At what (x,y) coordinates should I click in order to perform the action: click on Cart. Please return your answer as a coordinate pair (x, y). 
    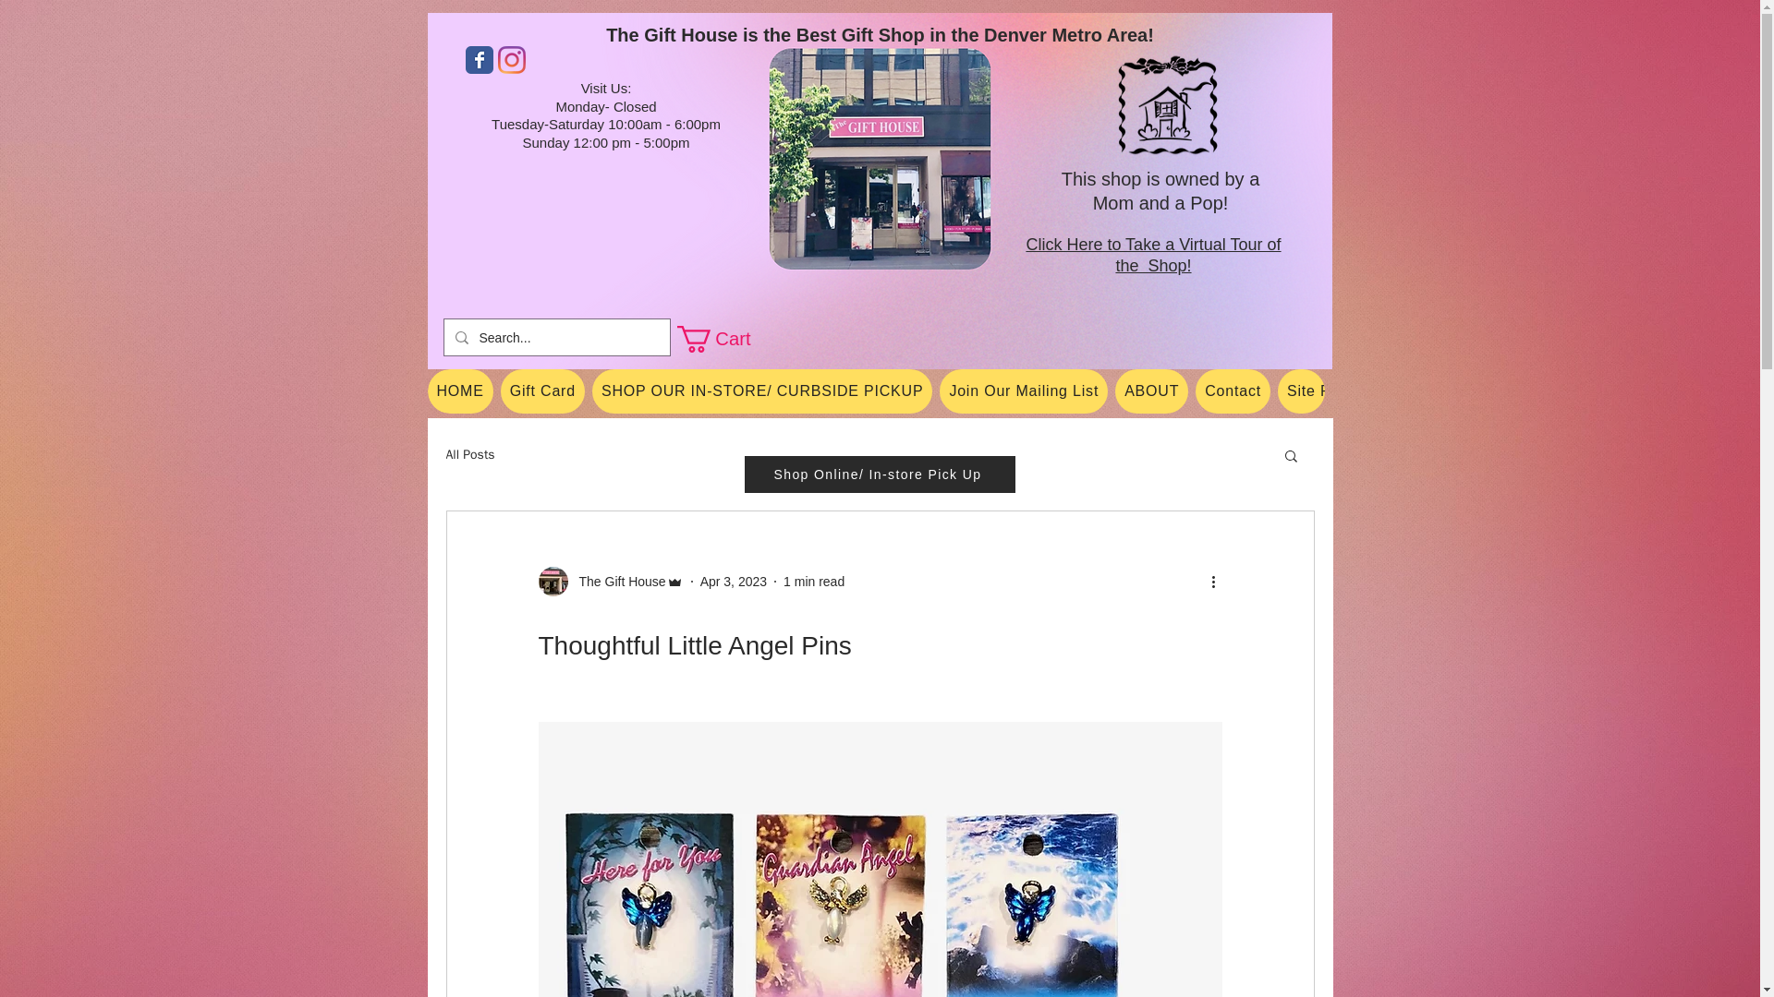
    Looking at the image, I should click on (726, 340).